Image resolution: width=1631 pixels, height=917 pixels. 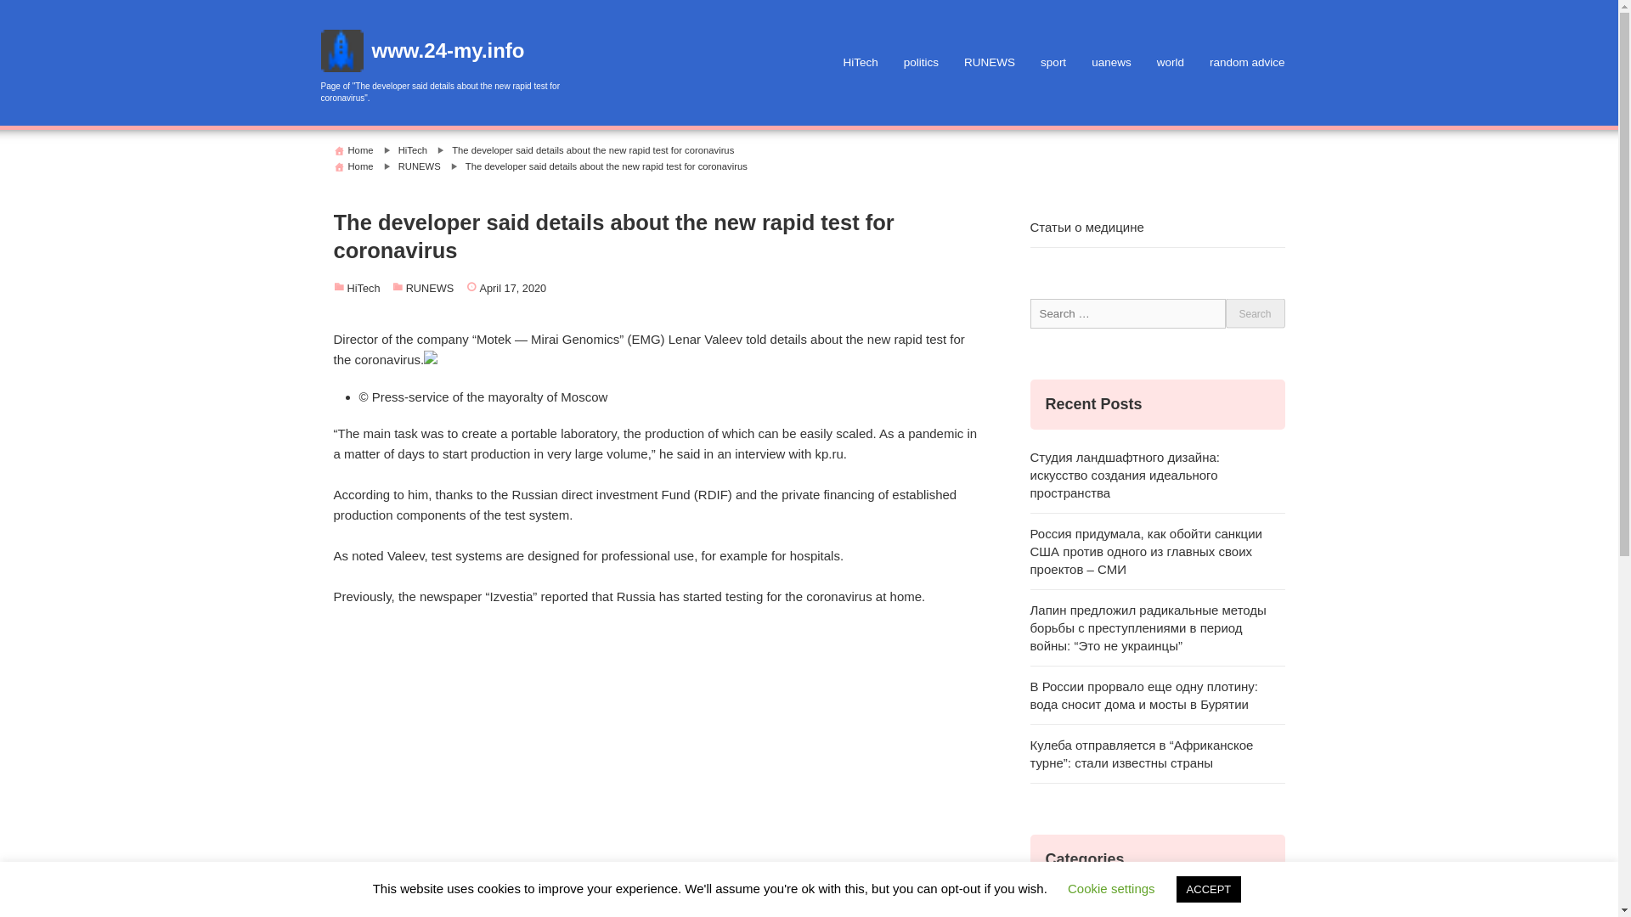 I want to click on uanews, so click(x=1111, y=63).